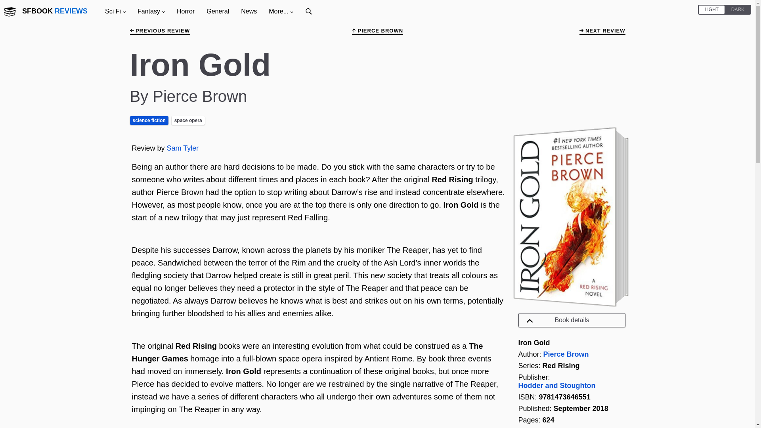 This screenshot has height=428, width=761. I want to click on News, so click(249, 11).